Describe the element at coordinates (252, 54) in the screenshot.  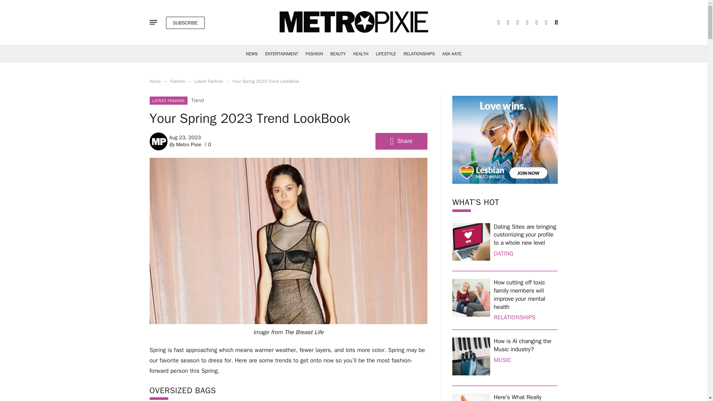
I see `NEWS` at that location.